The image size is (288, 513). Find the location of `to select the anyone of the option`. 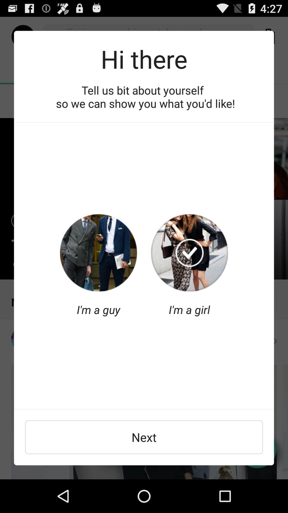

to select the anyone of the option is located at coordinates (98, 253).